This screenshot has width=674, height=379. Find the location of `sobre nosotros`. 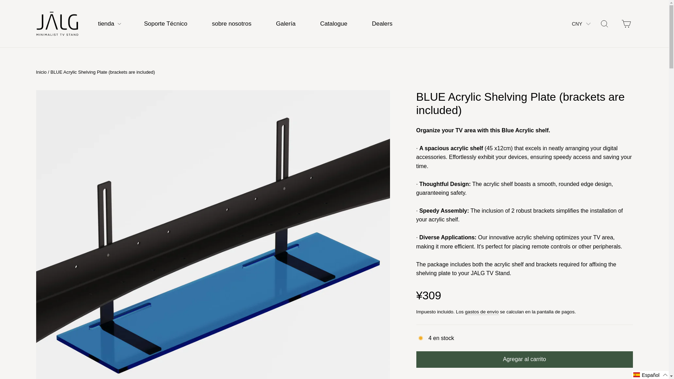

sobre nosotros is located at coordinates (626, 24).